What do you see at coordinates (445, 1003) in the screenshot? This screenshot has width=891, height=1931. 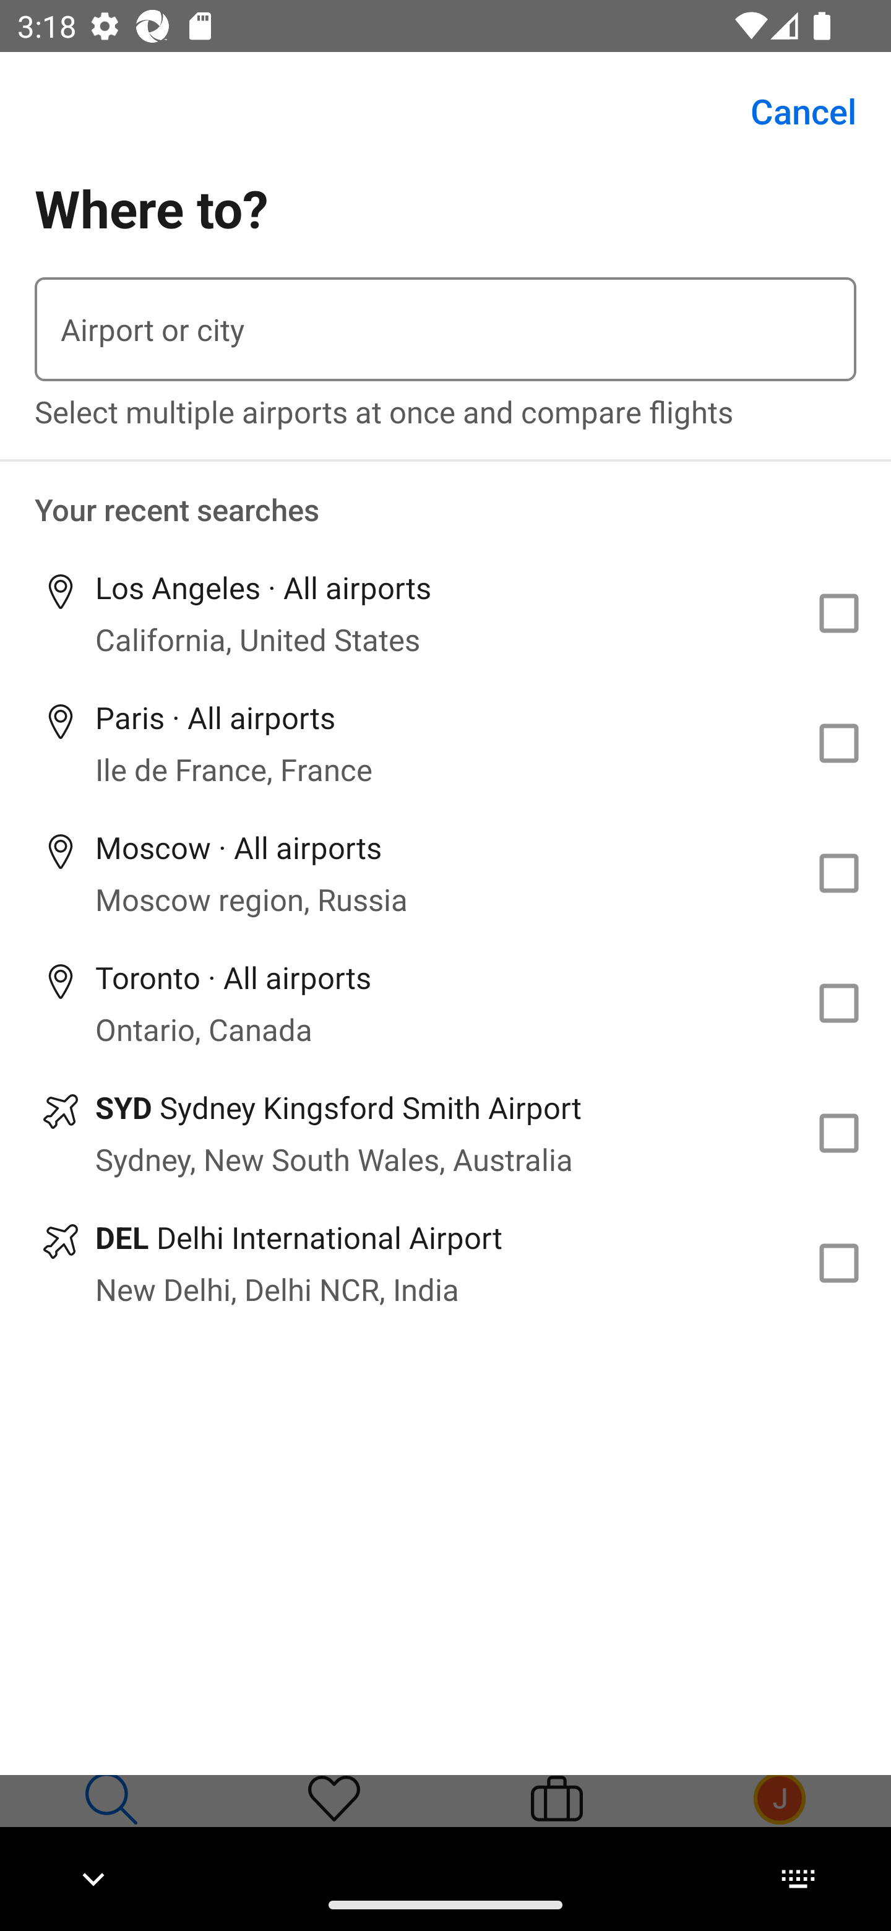 I see `Toronto · All airports Ontario, Canada` at bounding box center [445, 1003].